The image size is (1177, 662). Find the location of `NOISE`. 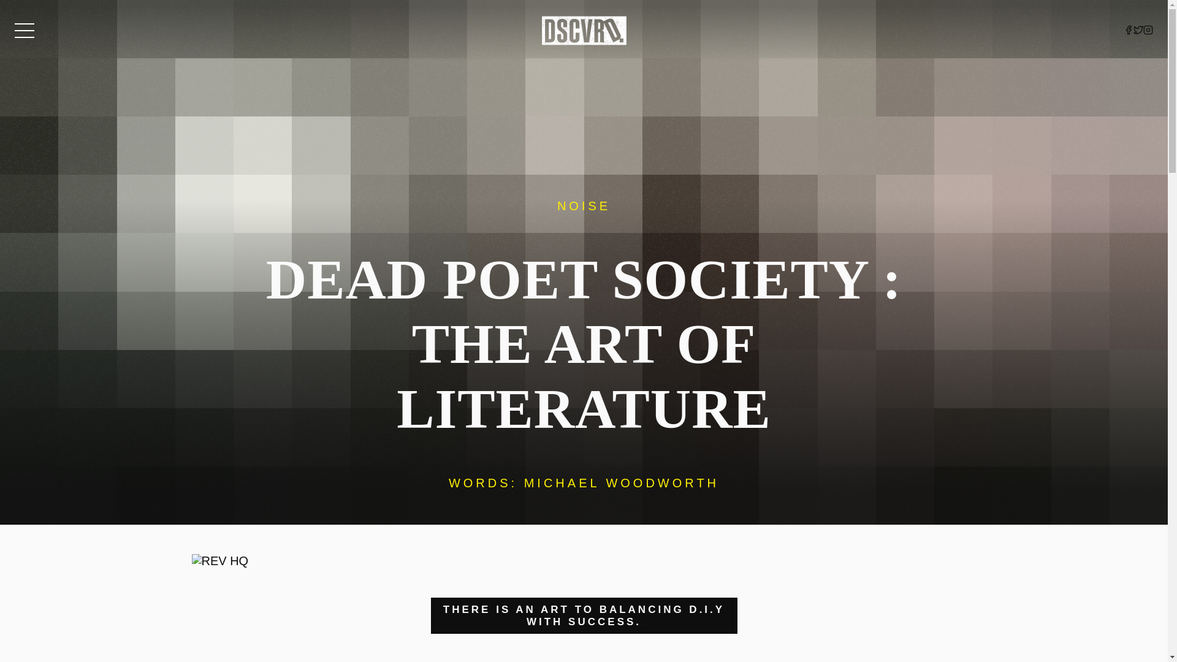

NOISE is located at coordinates (584, 206).